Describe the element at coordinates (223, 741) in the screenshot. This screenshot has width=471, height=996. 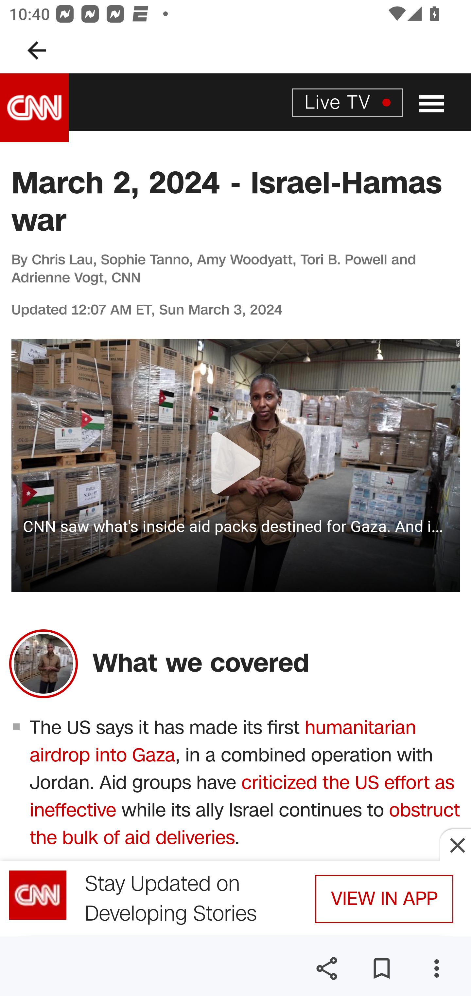
I see `humanitarian airdrop into Gaza` at that location.